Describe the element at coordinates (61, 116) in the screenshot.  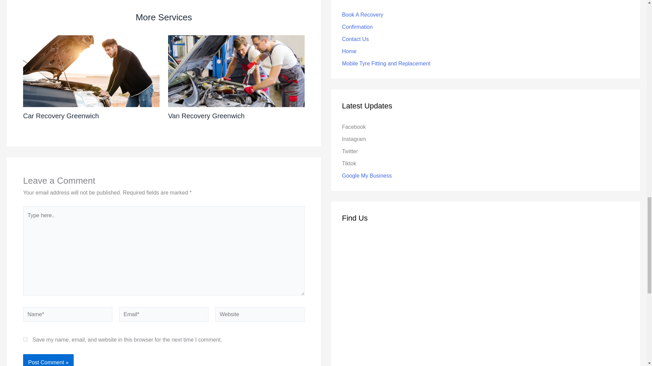
I see `Car Recovery Greenwich` at that location.